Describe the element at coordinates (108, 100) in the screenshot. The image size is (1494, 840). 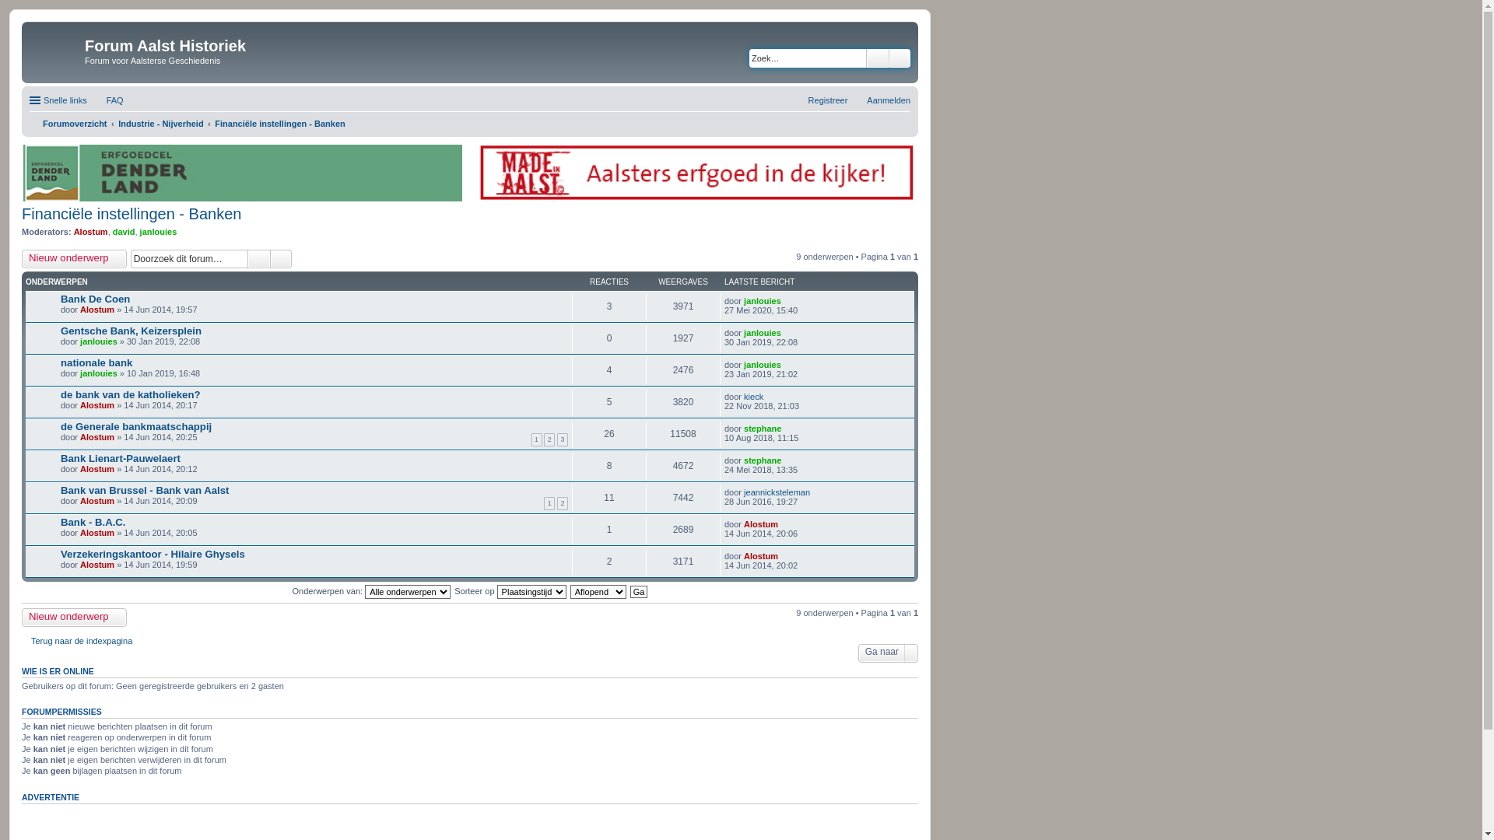
I see `FAQ` at that location.